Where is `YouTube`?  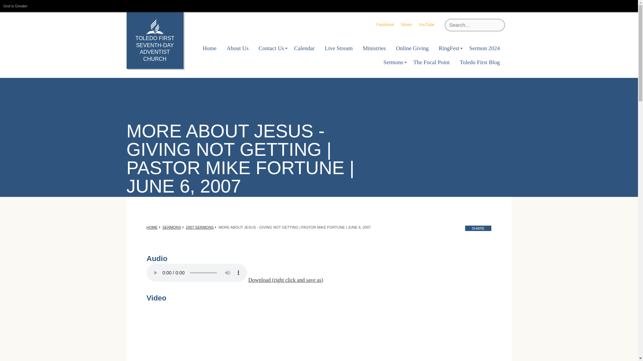 YouTube is located at coordinates (426, 25).